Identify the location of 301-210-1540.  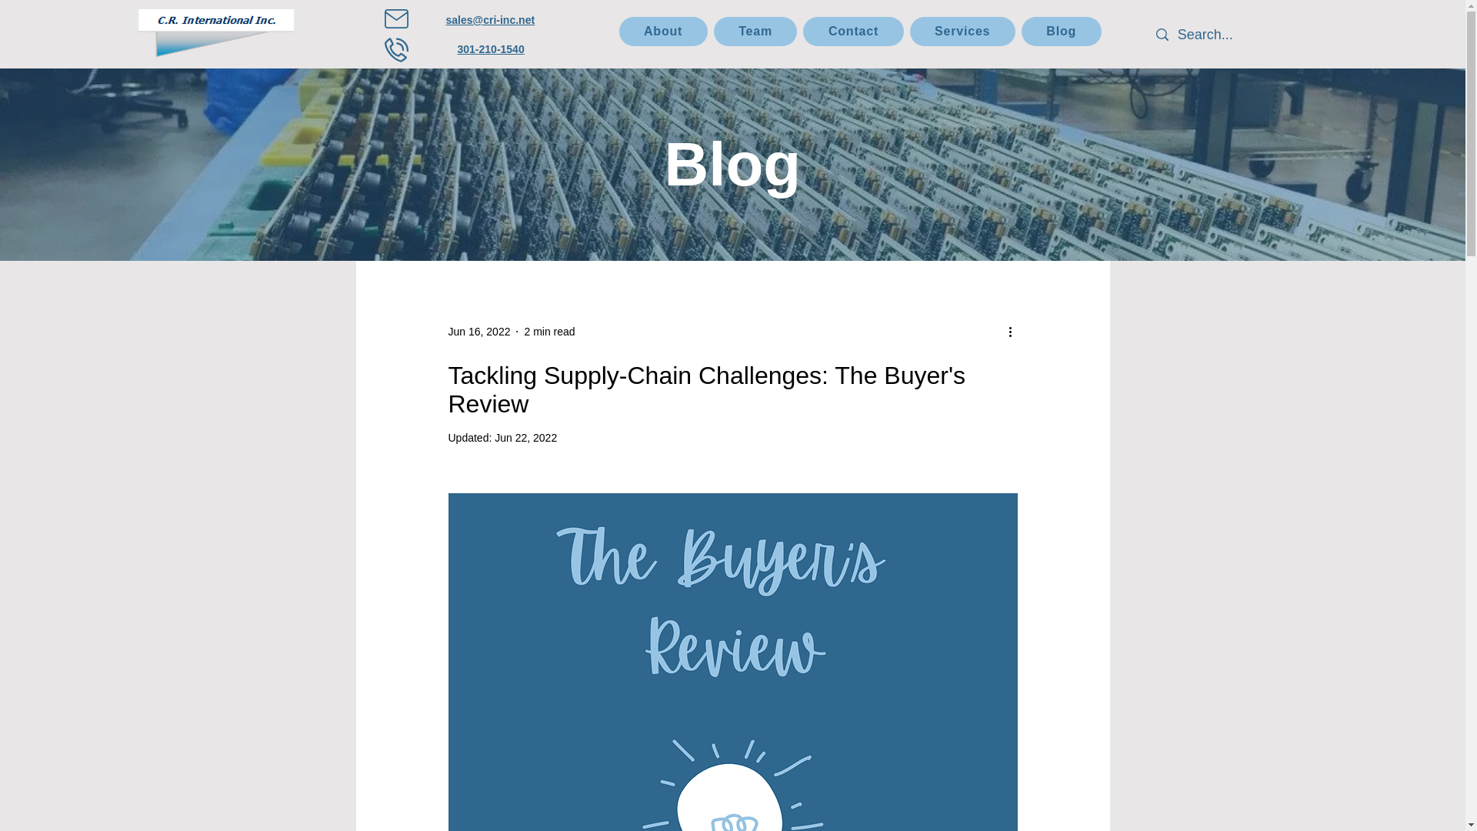
(490, 49).